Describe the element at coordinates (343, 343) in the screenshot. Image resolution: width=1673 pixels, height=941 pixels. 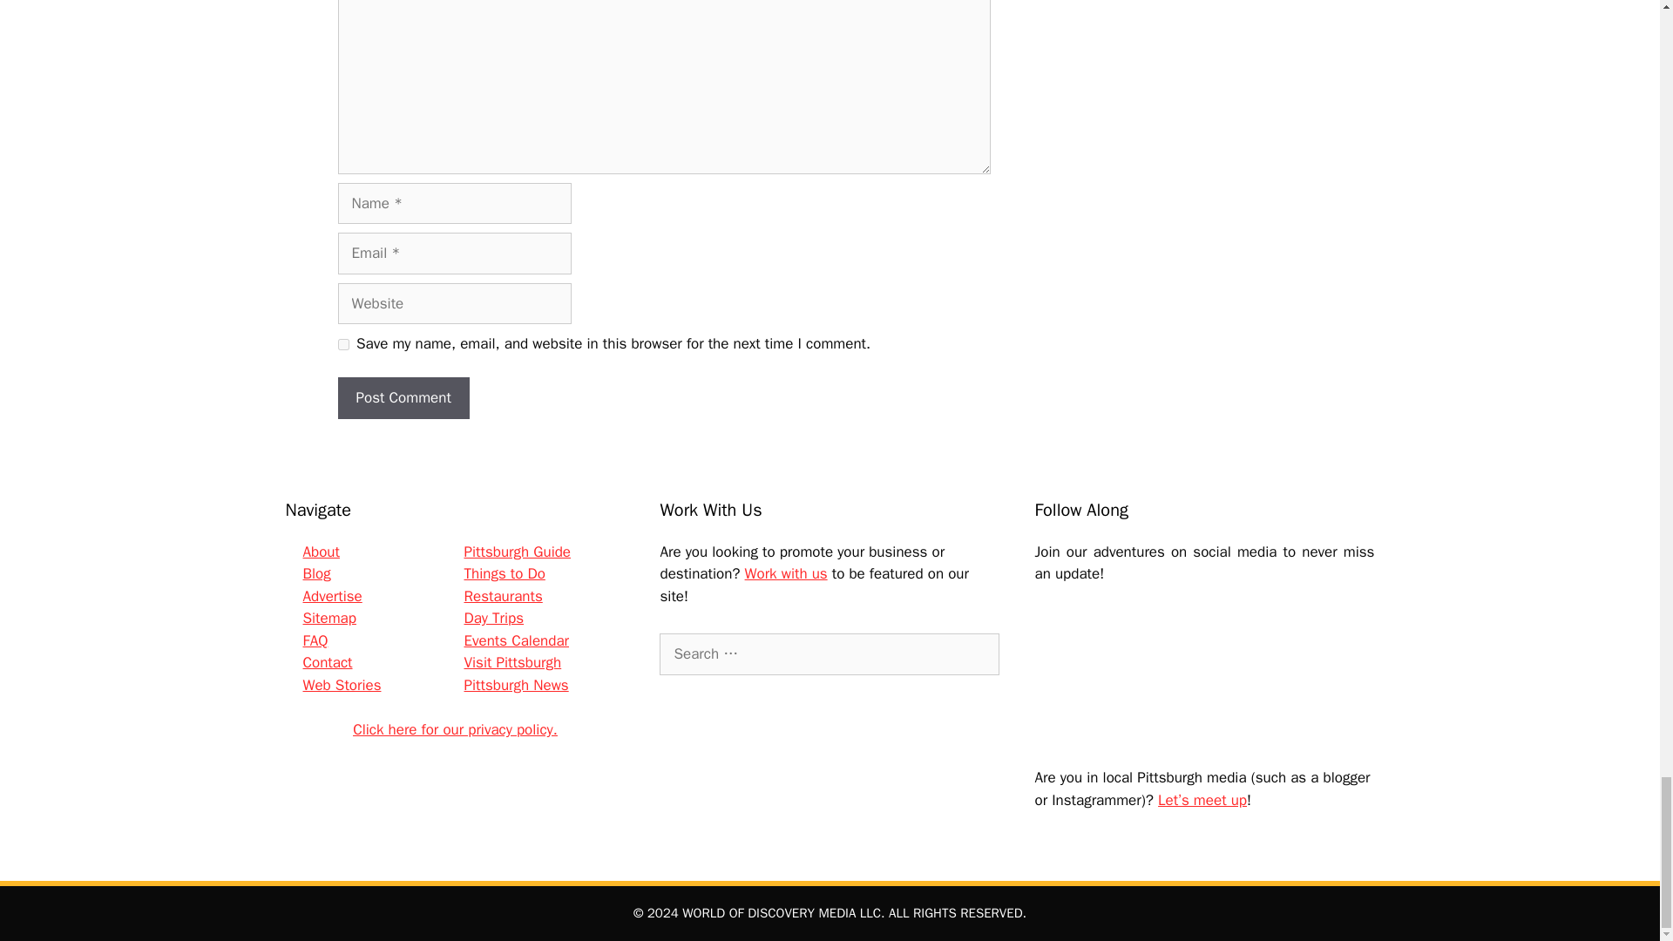
I see `yes` at that location.